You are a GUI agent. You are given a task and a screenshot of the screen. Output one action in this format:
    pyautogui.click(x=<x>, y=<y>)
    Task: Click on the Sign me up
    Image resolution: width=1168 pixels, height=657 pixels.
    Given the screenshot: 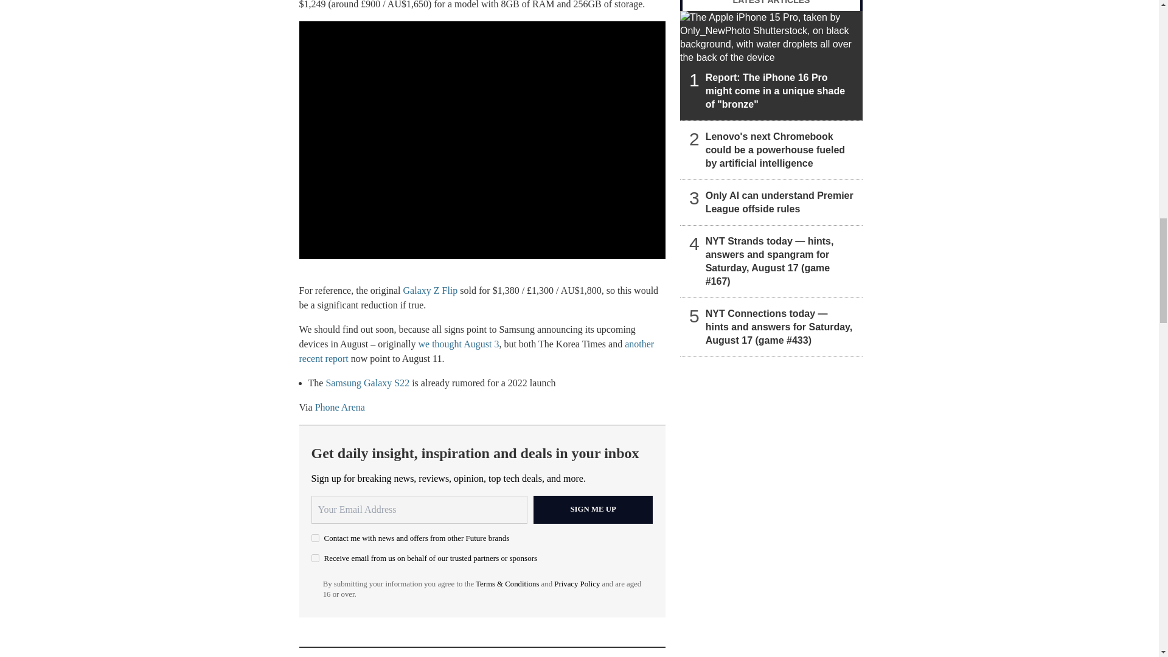 What is the action you would take?
    pyautogui.click(x=593, y=510)
    